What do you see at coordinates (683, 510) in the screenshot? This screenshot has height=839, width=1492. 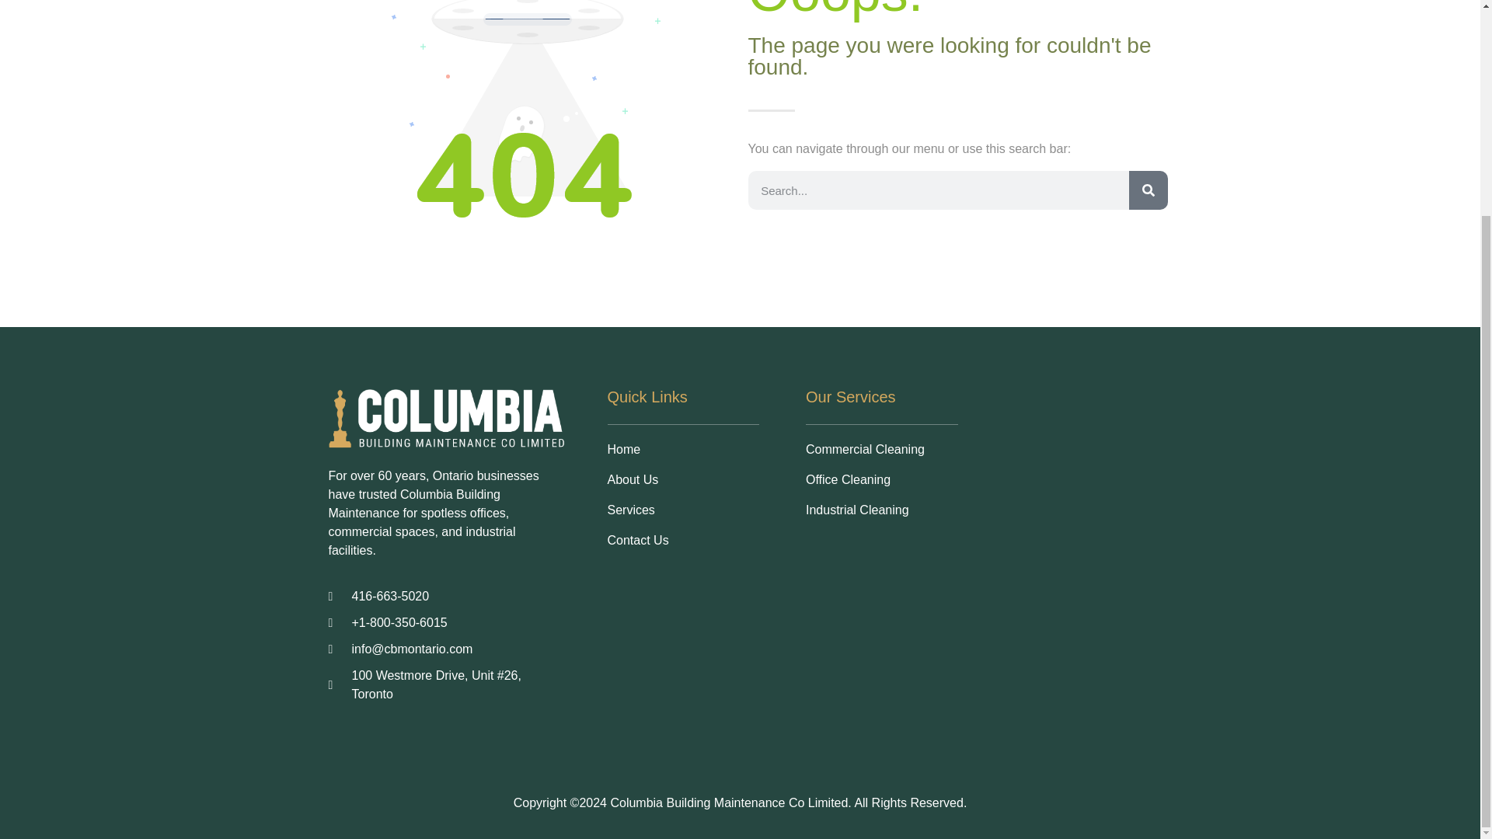 I see `Services` at bounding box center [683, 510].